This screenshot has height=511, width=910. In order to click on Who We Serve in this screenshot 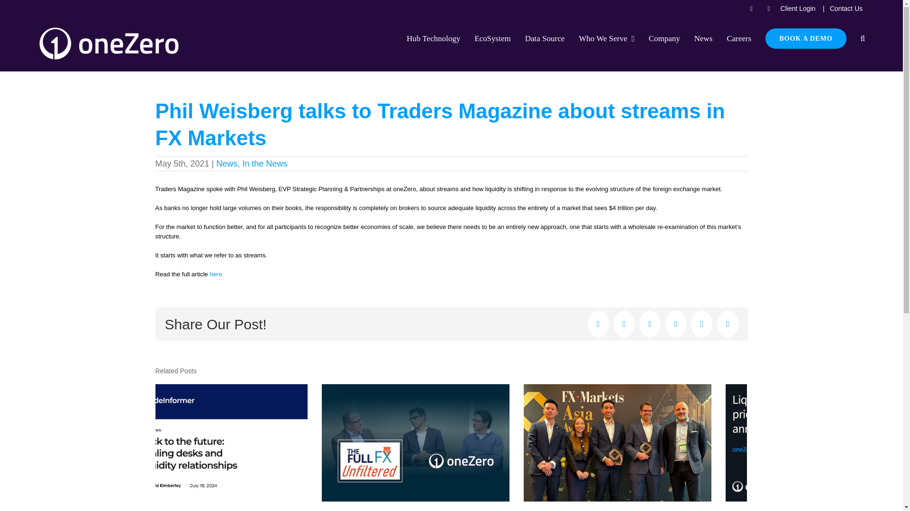, I will do `click(607, 38)`.